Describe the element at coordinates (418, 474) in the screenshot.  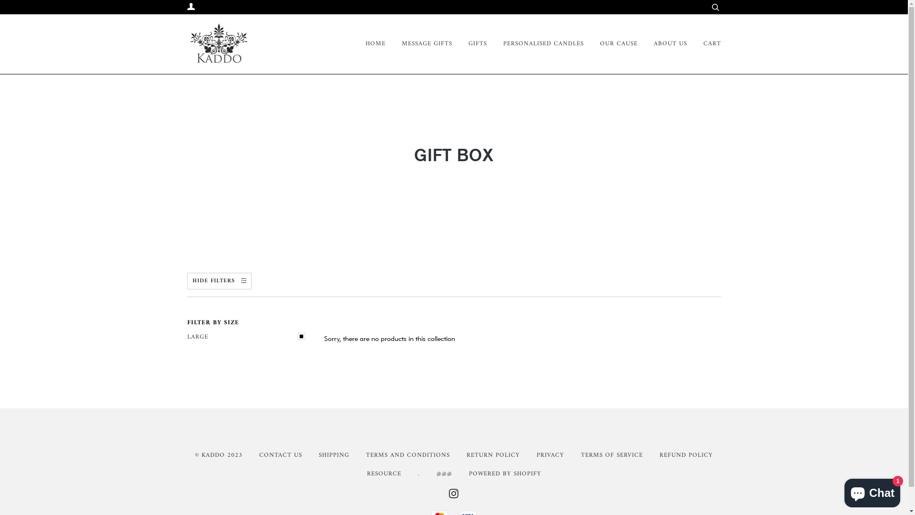
I see `.` at that location.